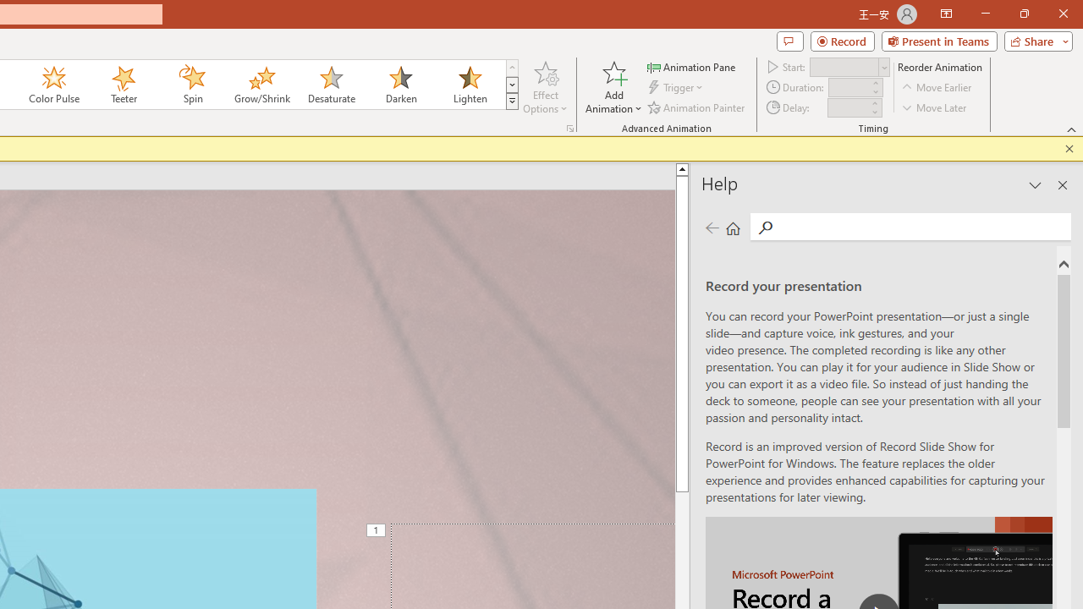  What do you see at coordinates (261, 85) in the screenshot?
I see `Grow/Shrink` at bounding box center [261, 85].